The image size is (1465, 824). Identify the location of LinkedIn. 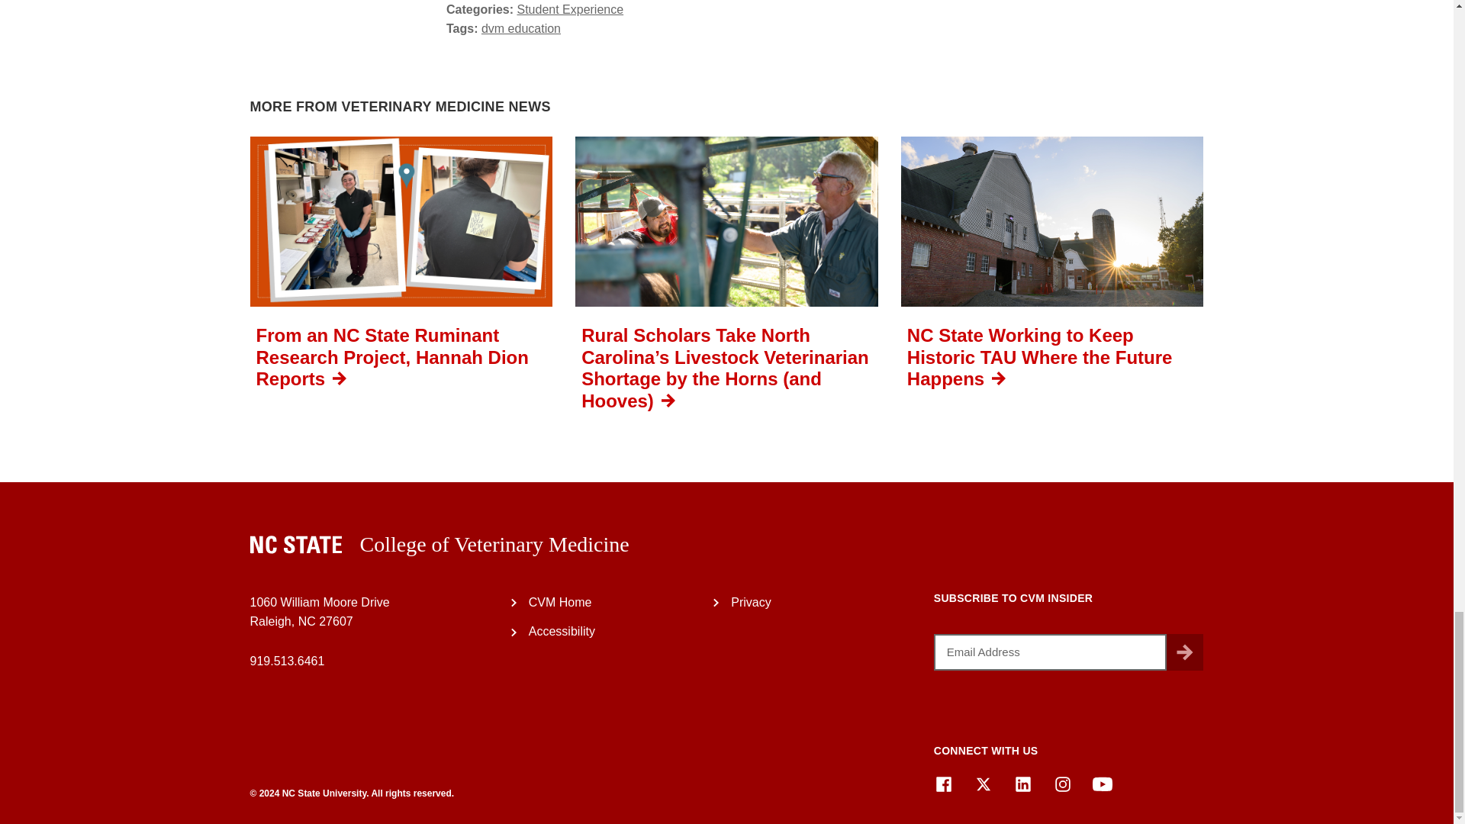
(1022, 784).